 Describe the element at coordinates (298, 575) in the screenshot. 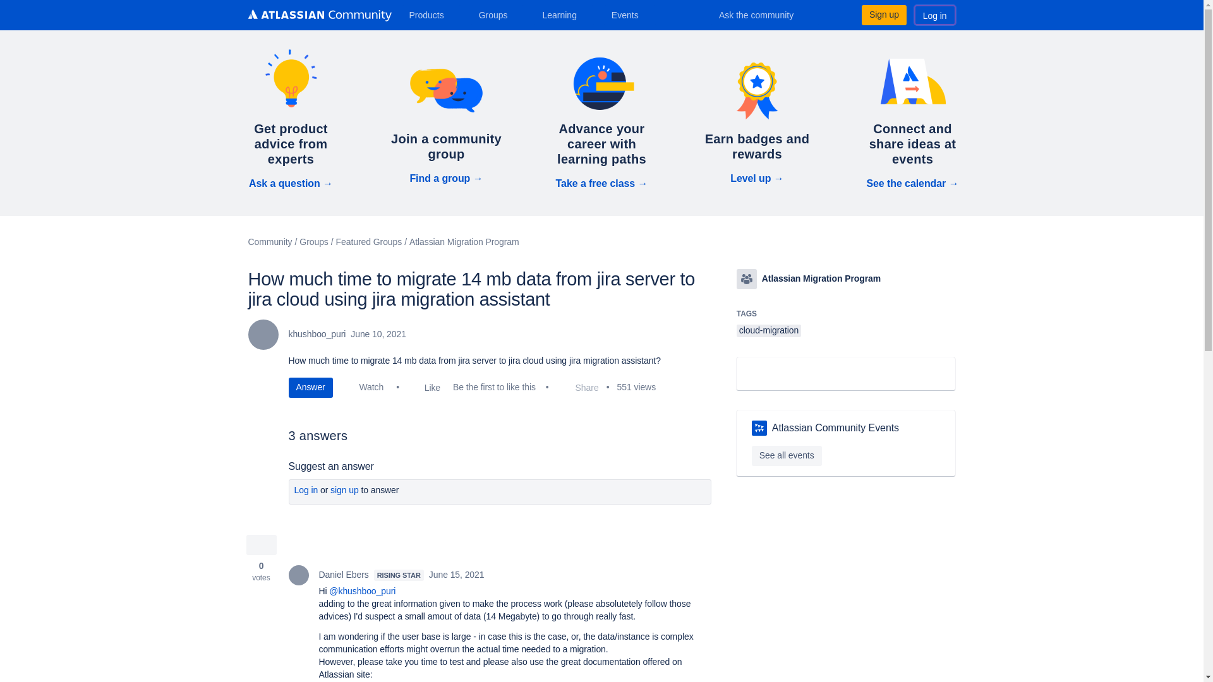

I see `Daniel Ebers` at that location.